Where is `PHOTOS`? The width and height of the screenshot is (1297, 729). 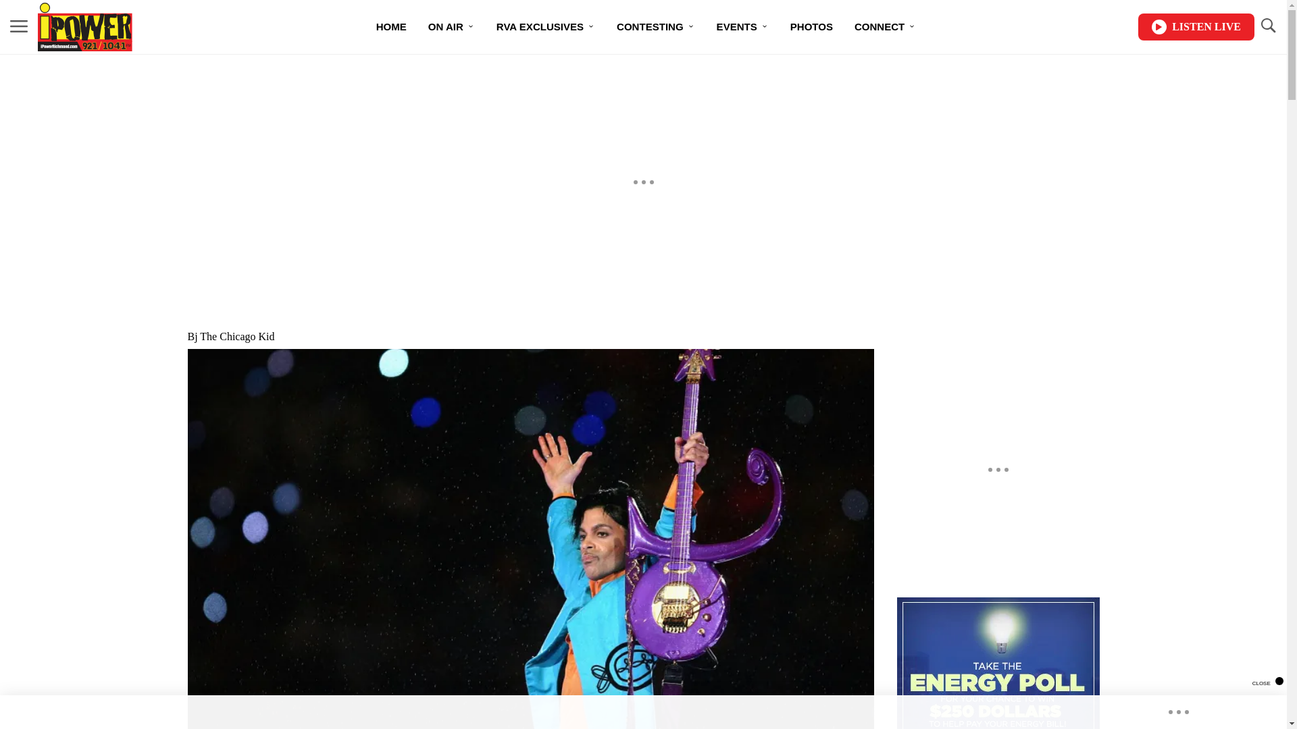
PHOTOS is located at coordinates (811, 27).